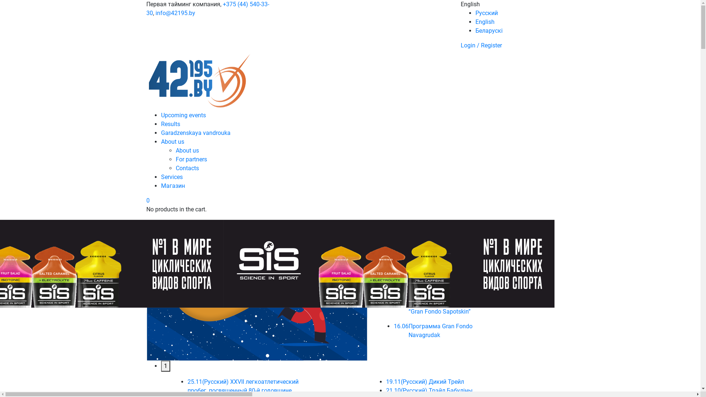 The image size is (706, 397). Describe the element at coordinates (183, 115) in the screenshot. I see `Upcoming events` at that location.